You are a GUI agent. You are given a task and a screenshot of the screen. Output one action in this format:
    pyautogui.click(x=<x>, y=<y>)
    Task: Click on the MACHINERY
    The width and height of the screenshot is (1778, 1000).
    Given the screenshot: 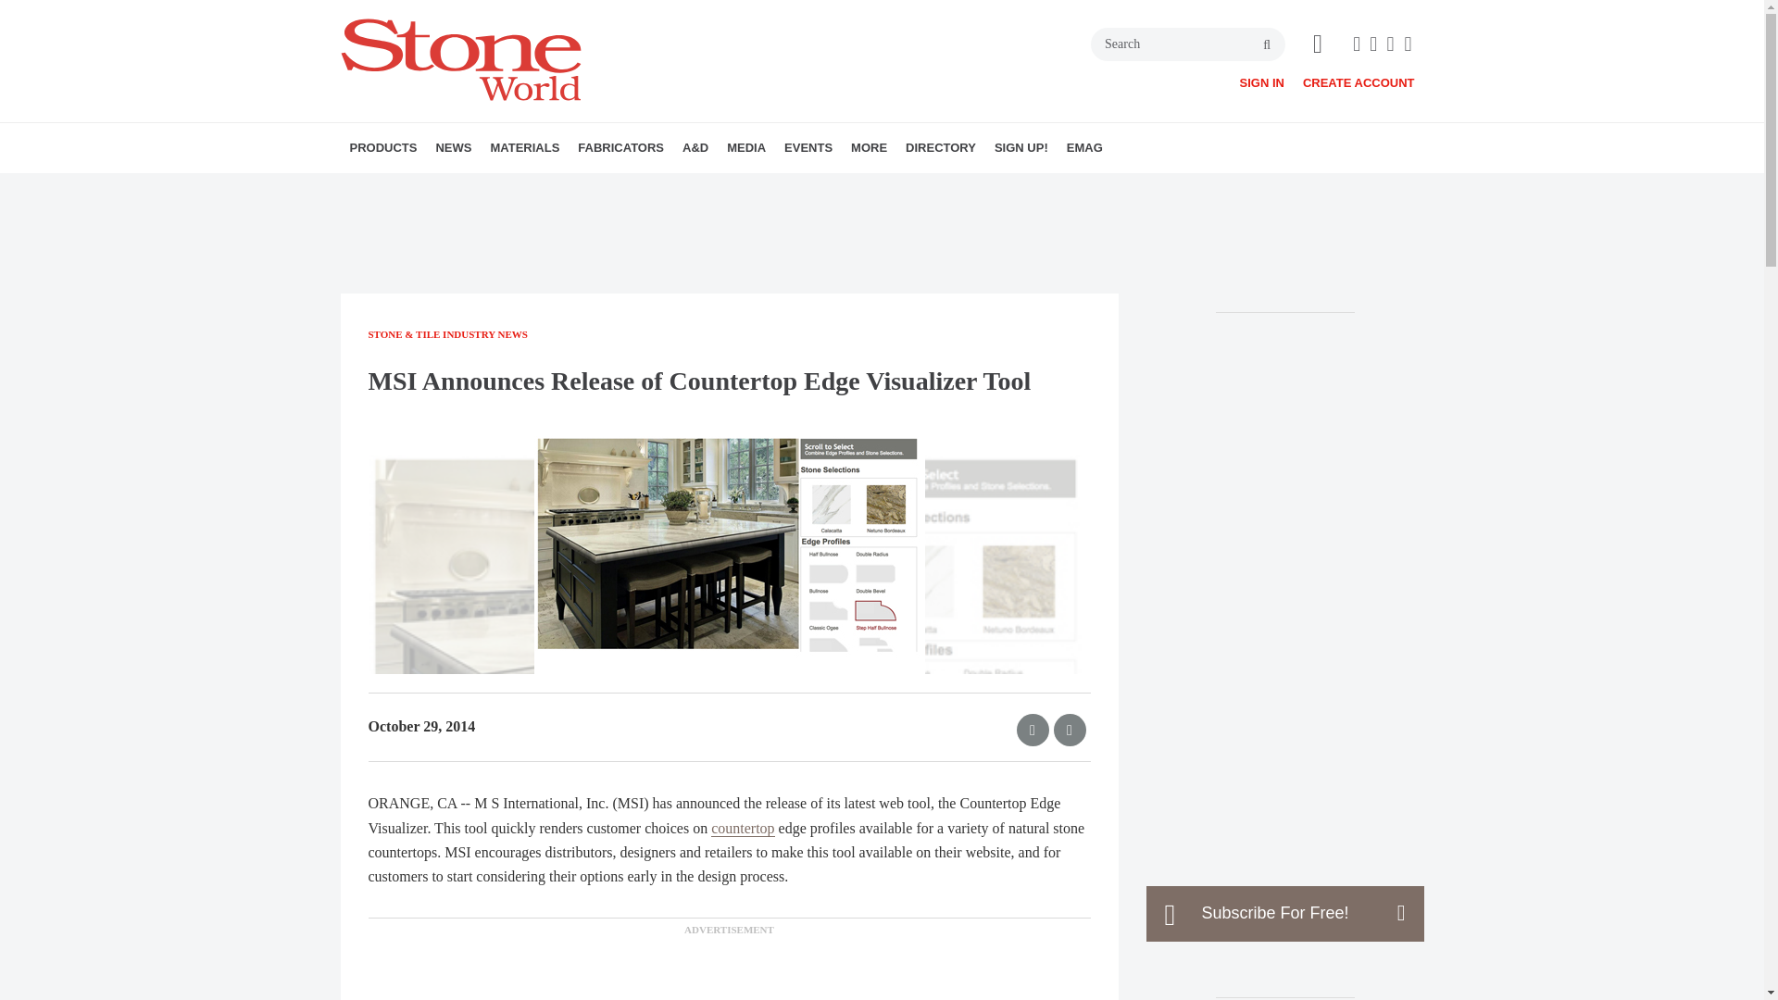 What is the action you would take?
    pyautogui.click(x=457, y=188)
    